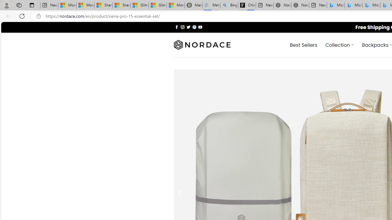  What do you see at coordinates (247, 5) in the screenshot?
I see `Chloe Sorvino` at bounding box center [247, 5].